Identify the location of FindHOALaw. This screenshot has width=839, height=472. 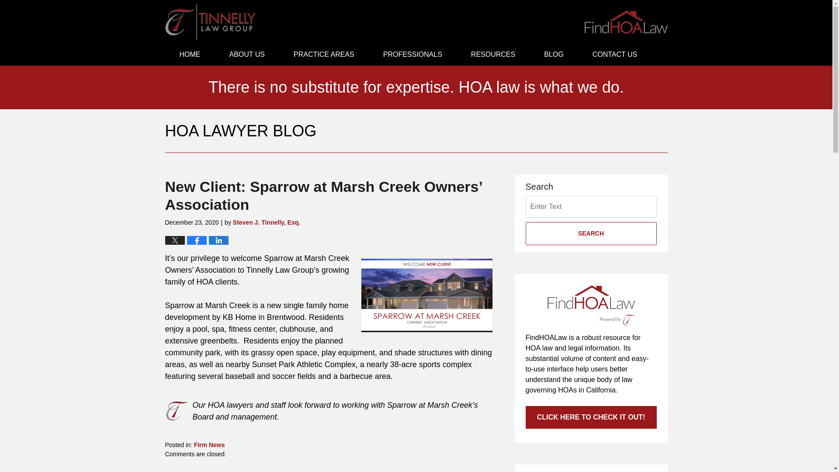
(626, 22).